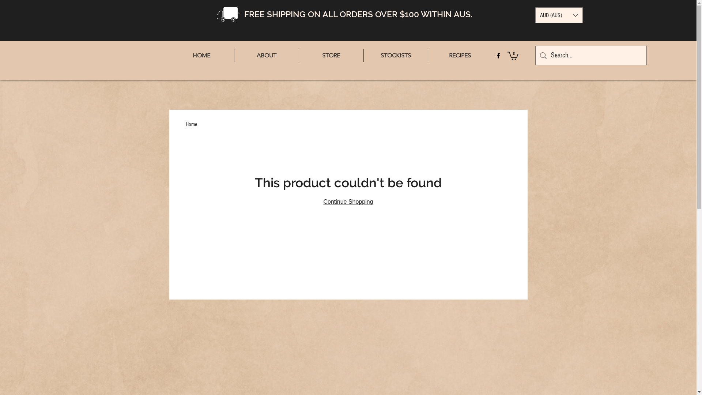 The image size is (702, 395). I want to click on AUD (AU$), so click(559, 15).